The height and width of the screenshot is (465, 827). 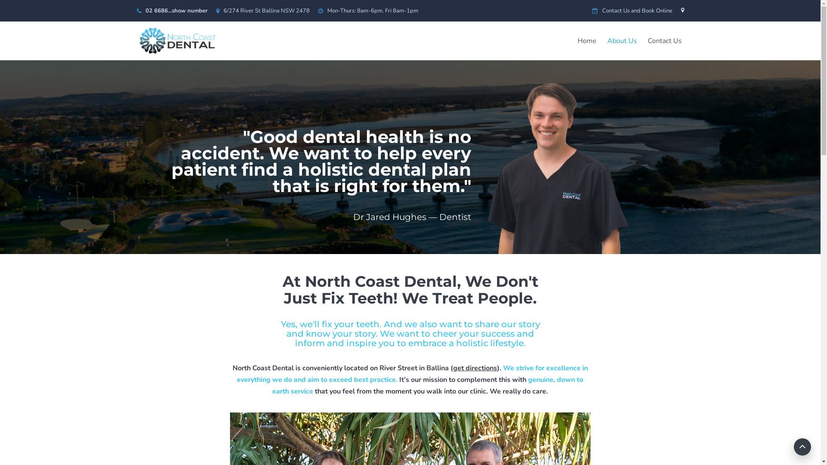 What do you see at coordinates (177, 11) in the screenshot?
I see `02 6686...show number` at bounding box center [177, 11].